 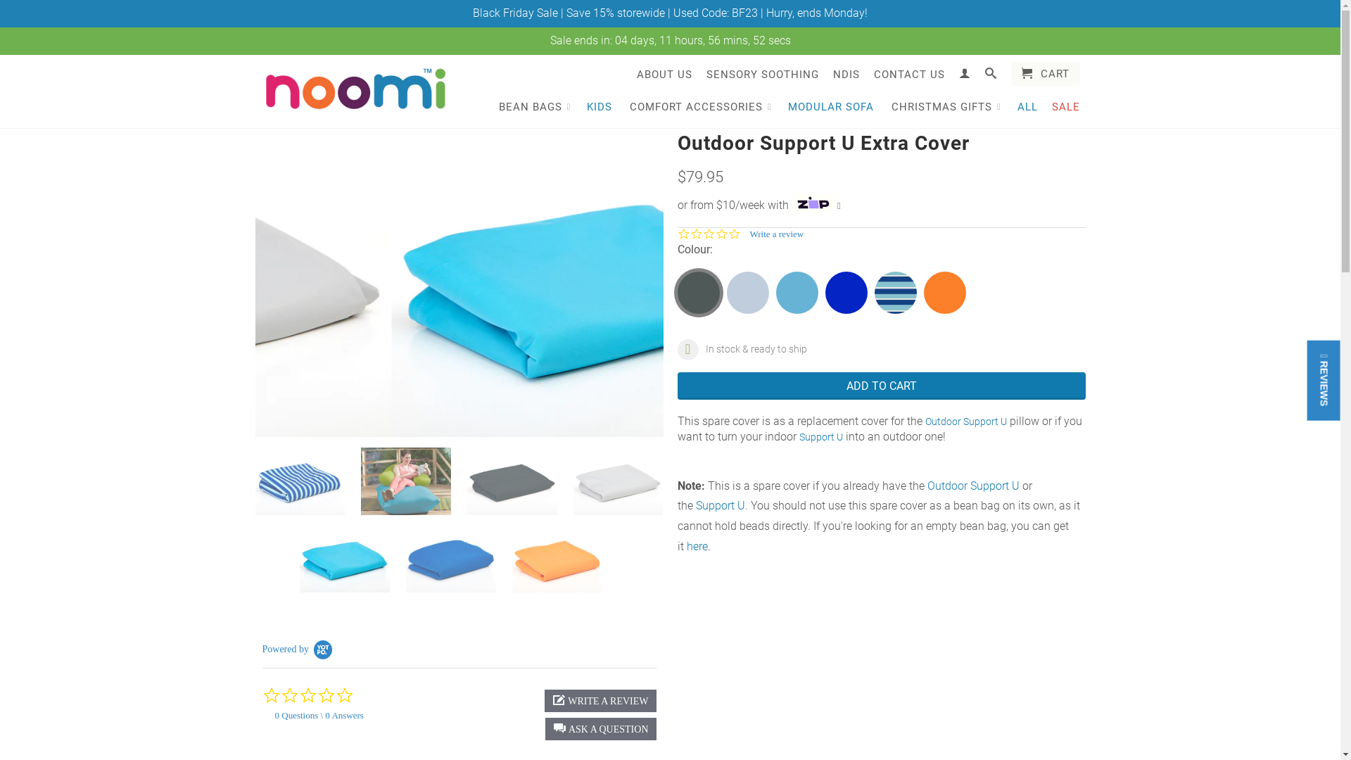 What do you see at coordinates (315, 715) in the screenshot?
I see `0 Questions \ 0 Answers` at bounding box center [315, 715].